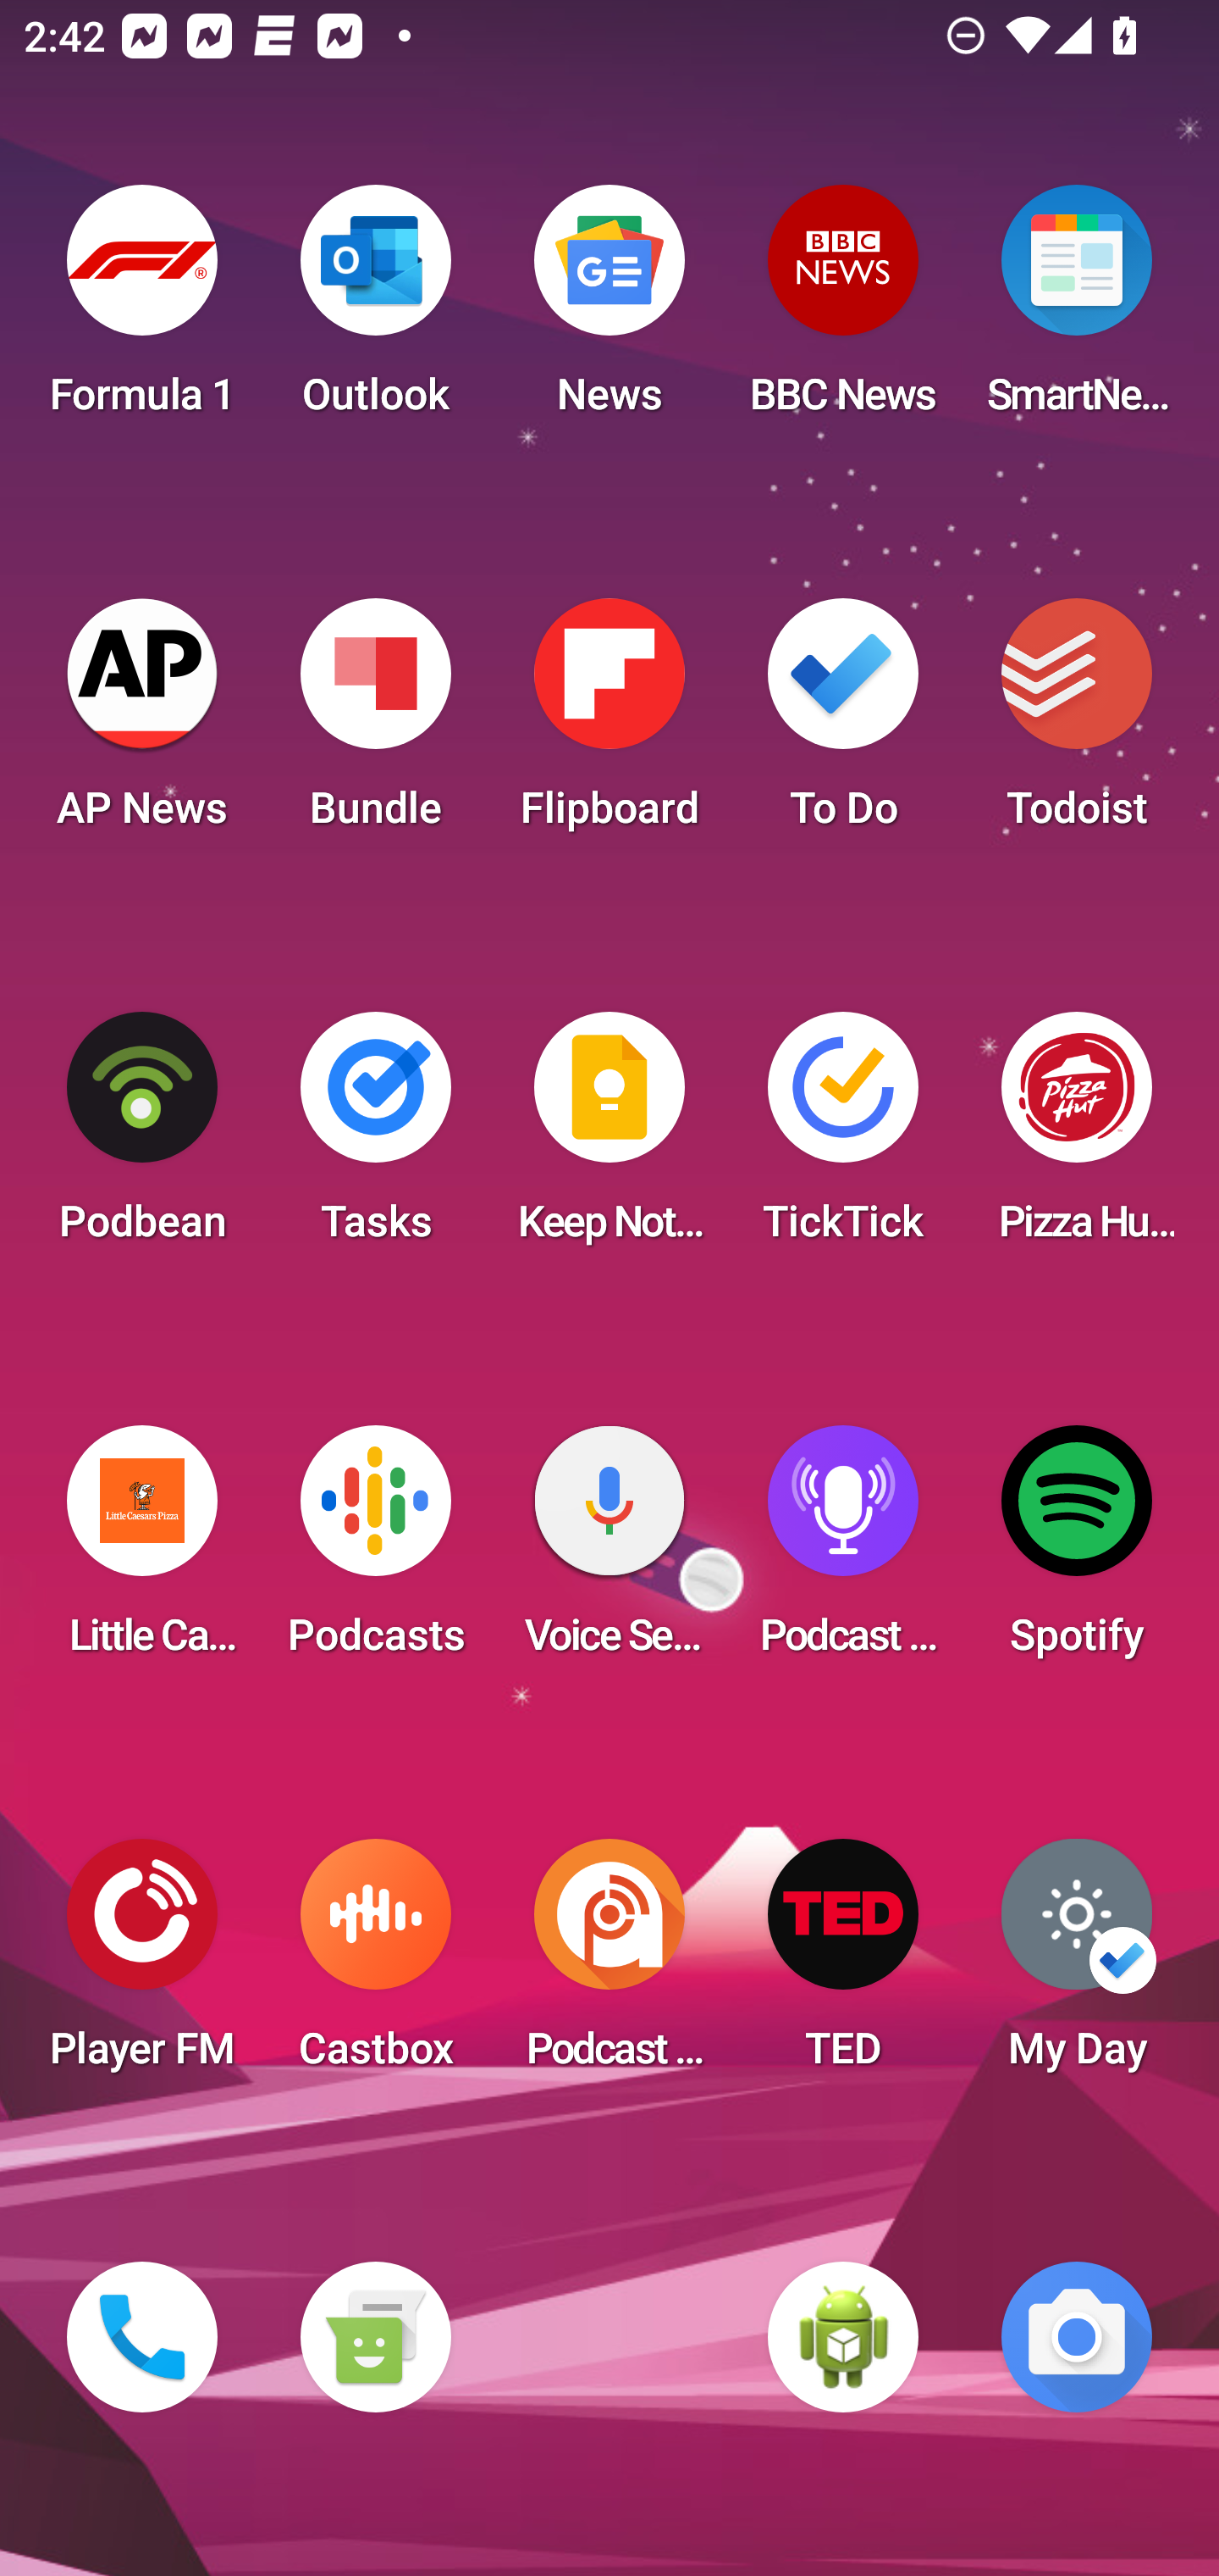  I want to click on Podcast Player, so click(843, 1551).